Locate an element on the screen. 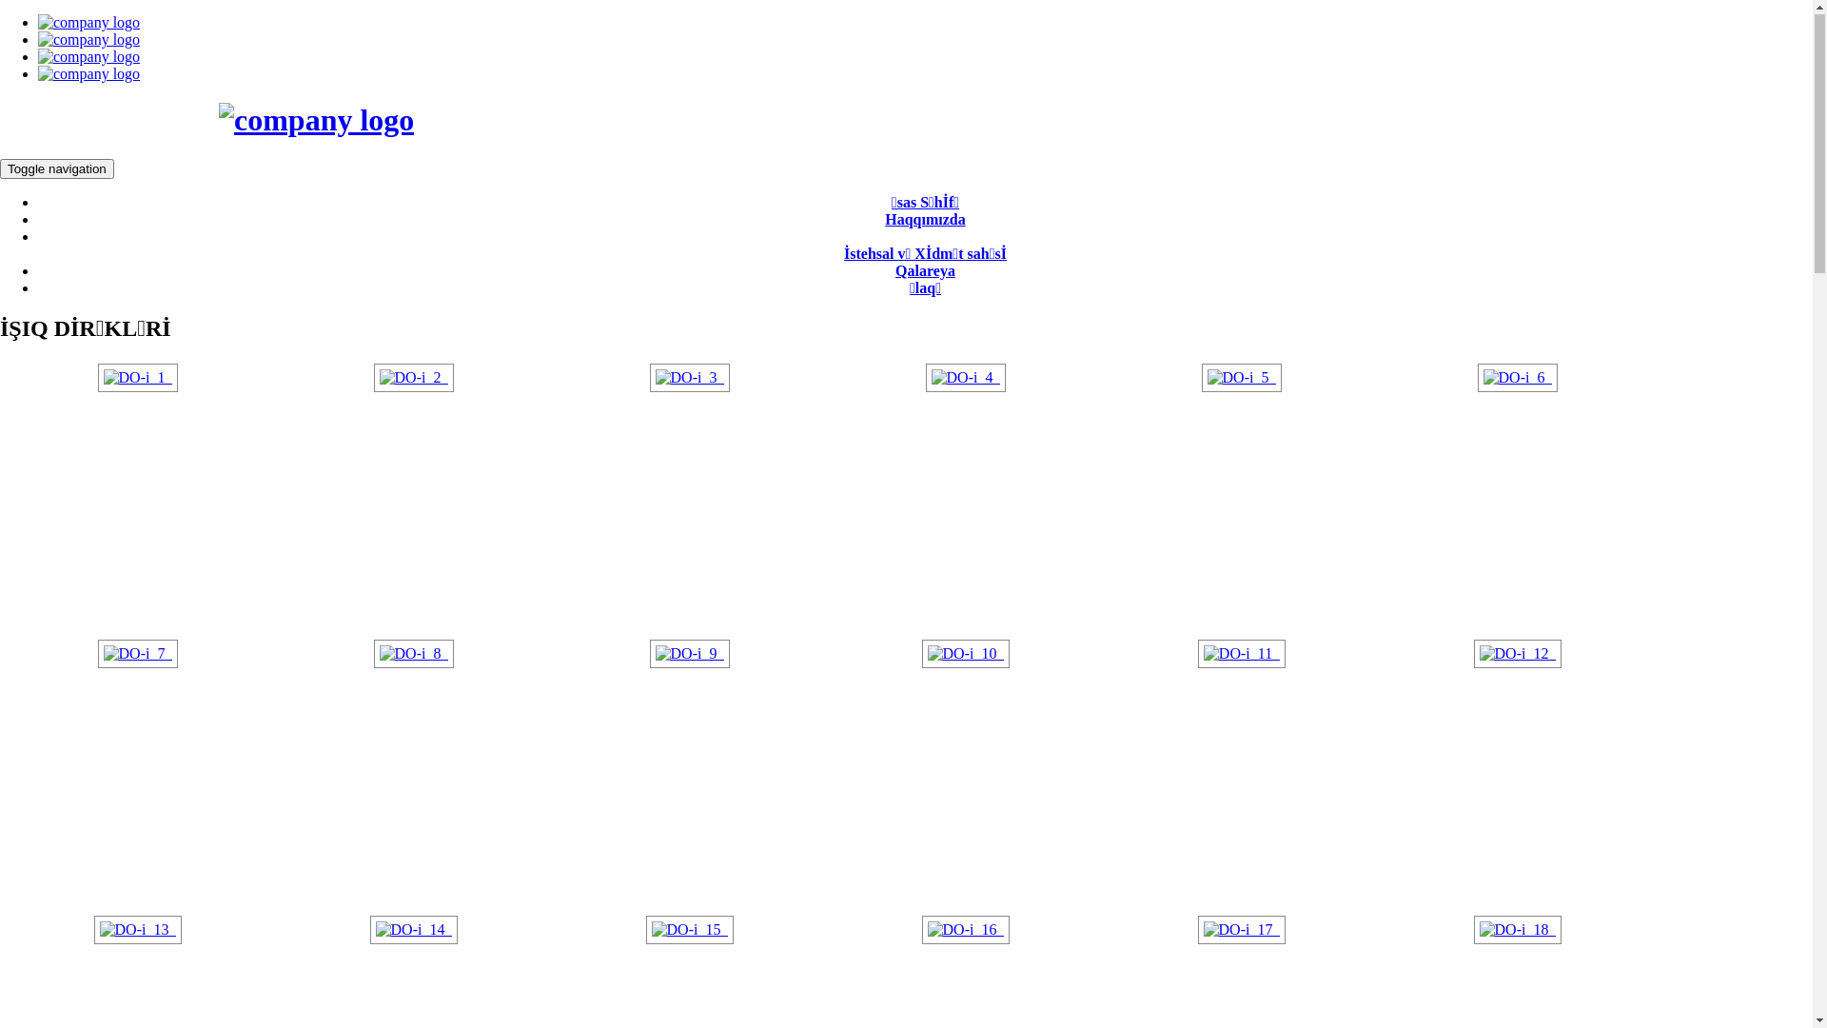  DO-i_6_ is located at coordinates (1519, 379).